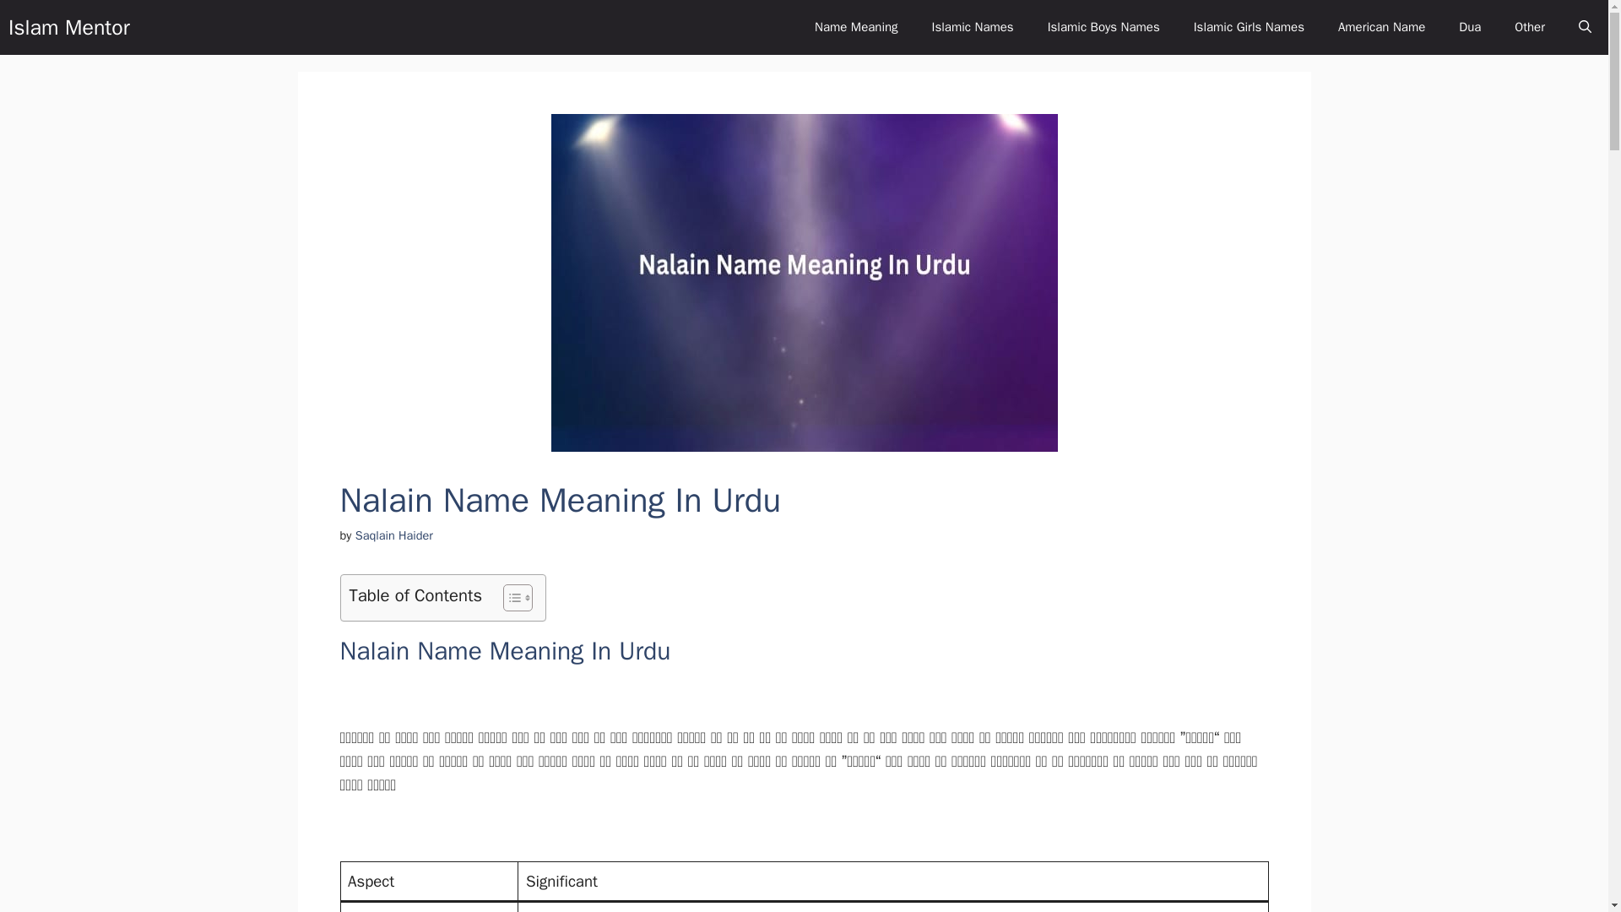 This screenshot has height=912, width=1621. What do you see at coordinates (1248, 27) in the screenshot?
I see `Islamic Girls Names` at bounding box center [1248, 27].